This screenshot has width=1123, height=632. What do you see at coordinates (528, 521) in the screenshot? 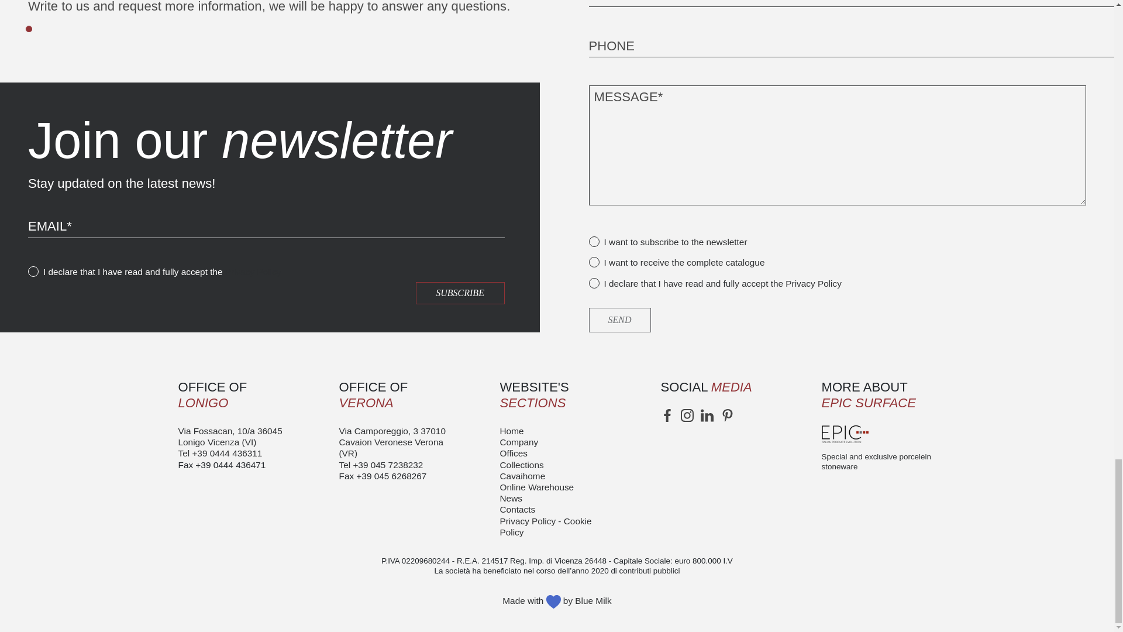
I see `Privacy Policy ` at bounding box center [528, 521].